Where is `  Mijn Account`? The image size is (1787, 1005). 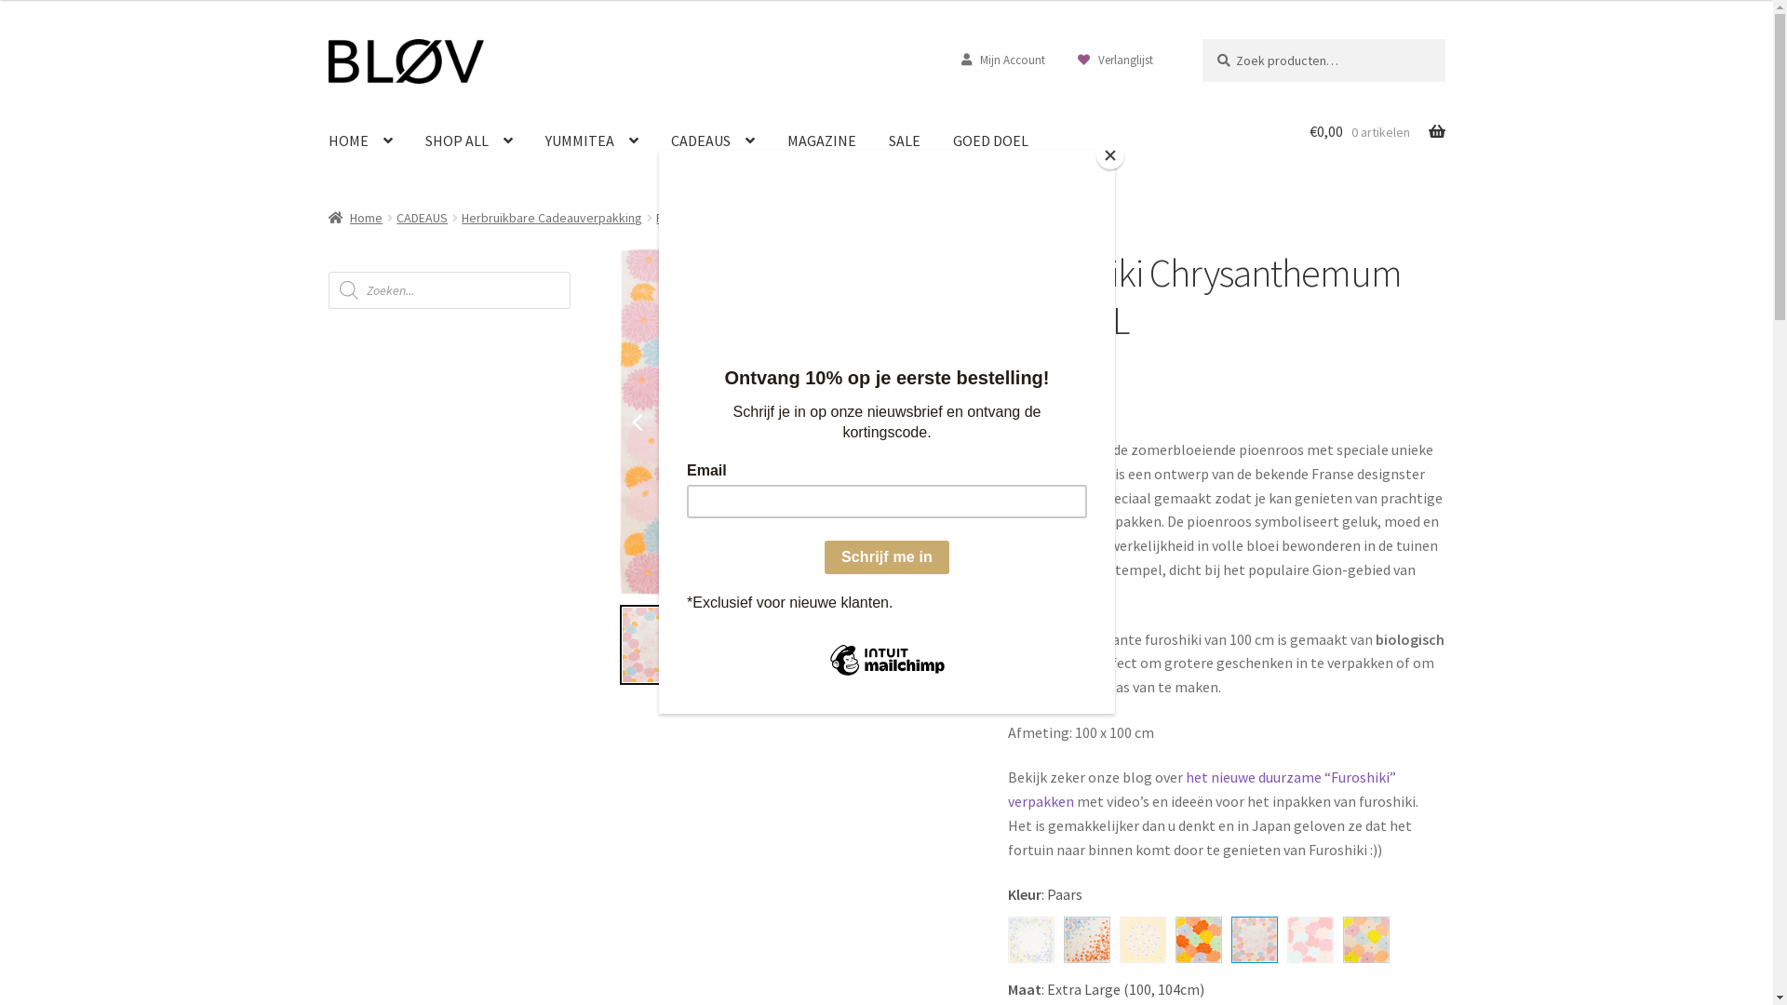
  Mijn Account is located at coordinates (1003, 60).